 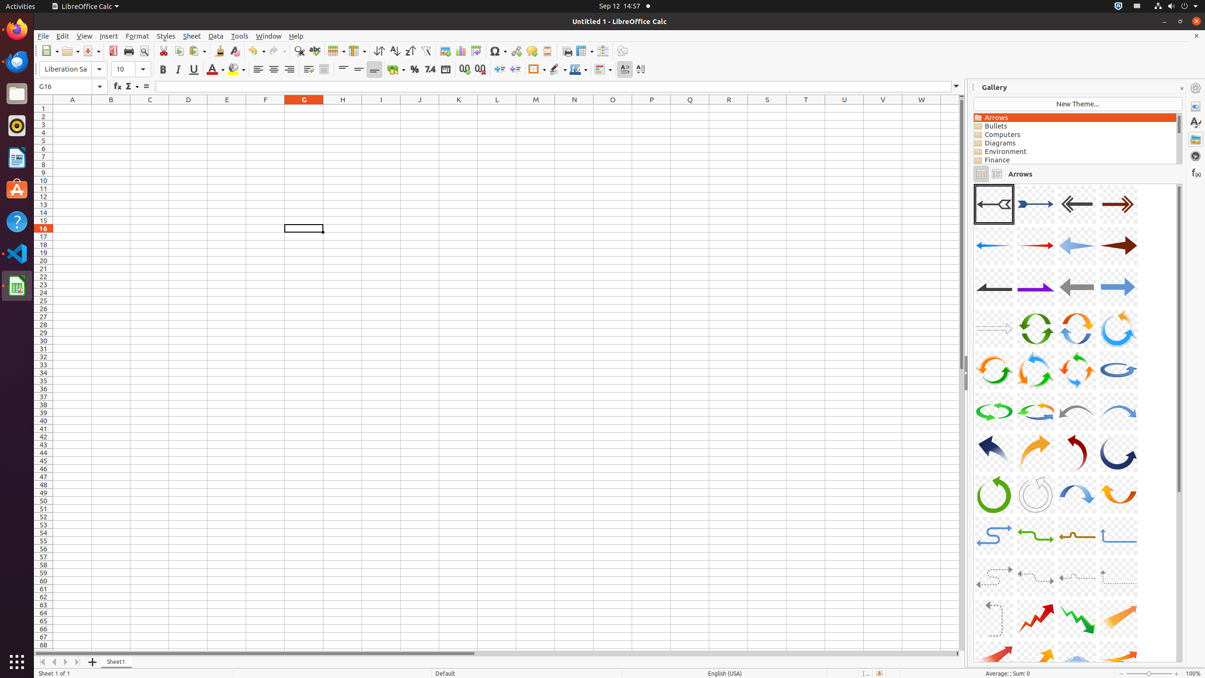 I want to click on Bullets, so click(x=1075, y=126).